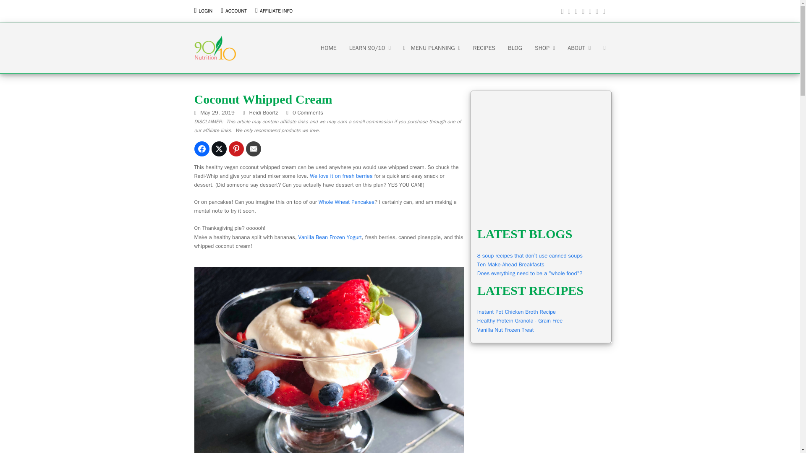 The height and width of the screenshot is (453, 806). I want to click on AFFILIATE INFO, so click(276, 11).